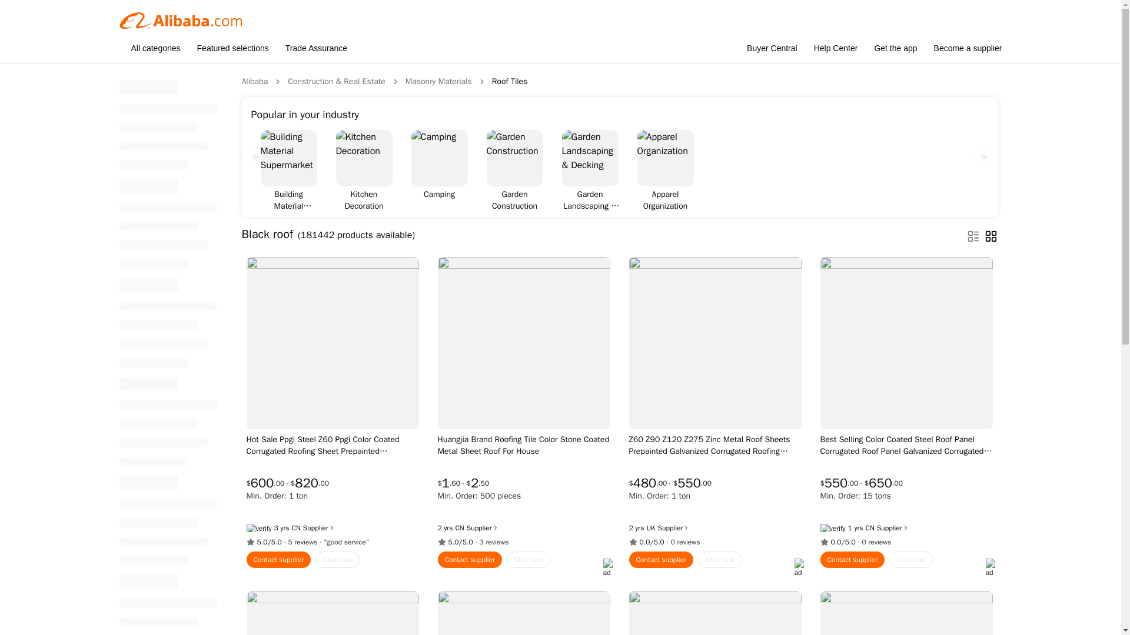 The width and height of the screenshot is (1130, 635). What do you see at coordinates (470, 560) in the screenshot?
I see `Contact supplier` at bounding box center [470, 560].